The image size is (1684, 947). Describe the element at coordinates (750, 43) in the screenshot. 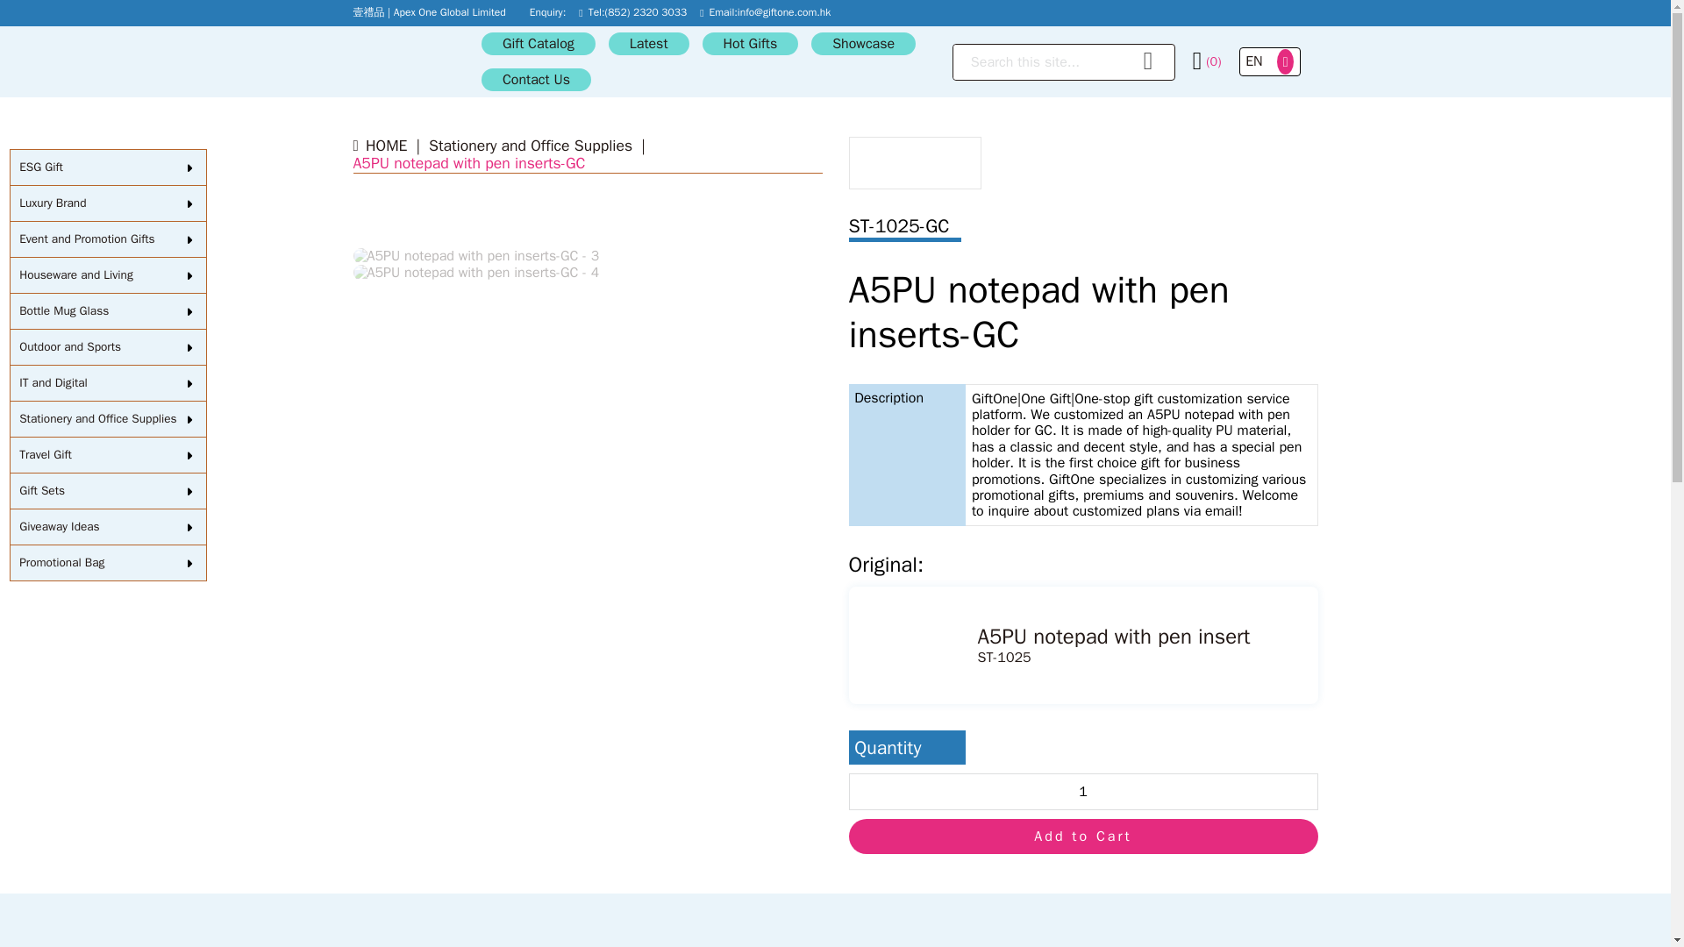

I see `Hot Gifts` at that location.